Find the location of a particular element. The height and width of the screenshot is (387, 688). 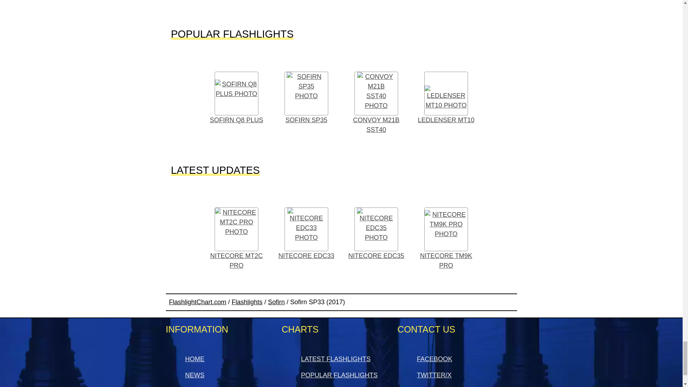

CONVOY M21B SST40 is located at coordinates (376, 103).